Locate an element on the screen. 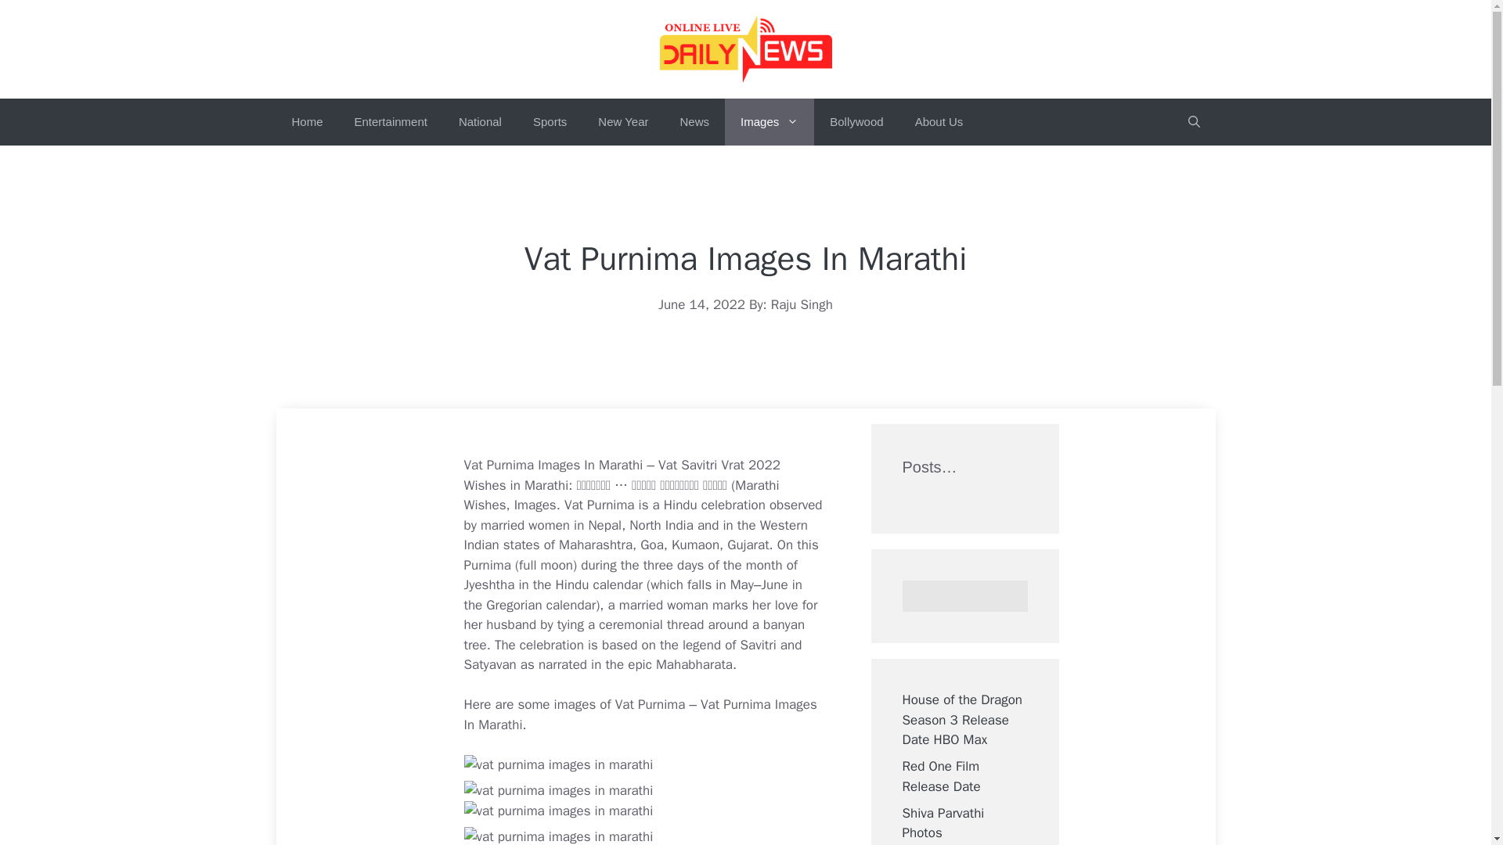 The height and width of the screenshot is (845, 1503). Entertainment is located at coordinates (391, 122).